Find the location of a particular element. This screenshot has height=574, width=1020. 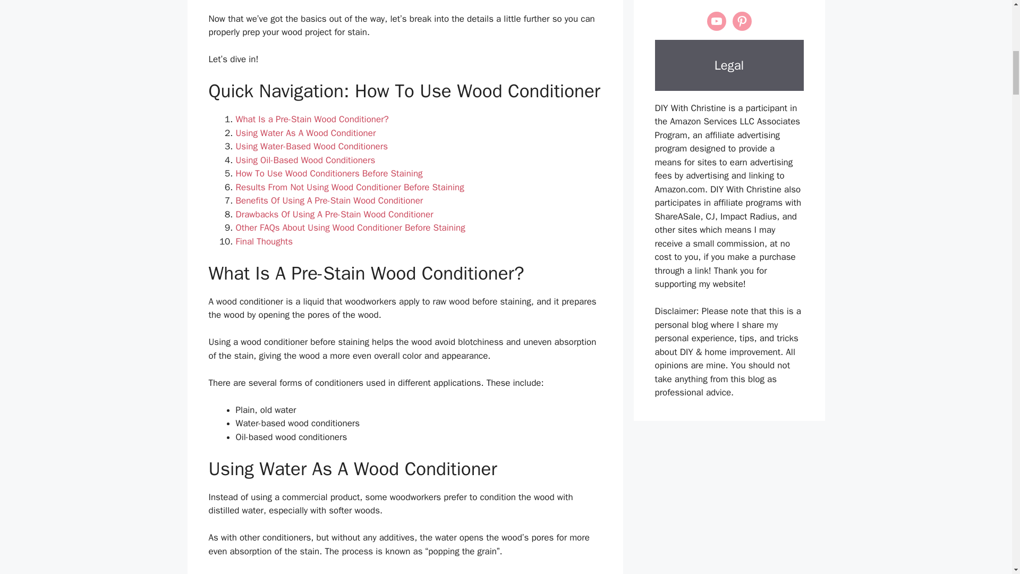

Final Thoughts is located at coordinates (265, 241).